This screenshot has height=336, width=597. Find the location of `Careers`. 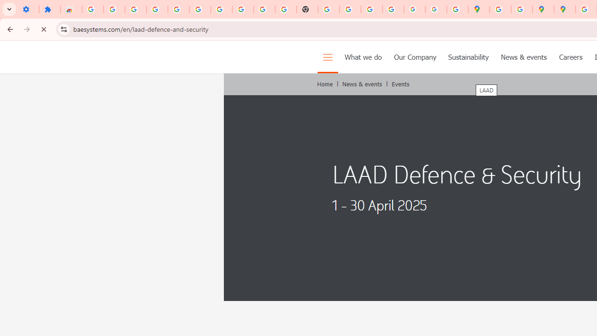

Careers is located at coordinates (570, 57).